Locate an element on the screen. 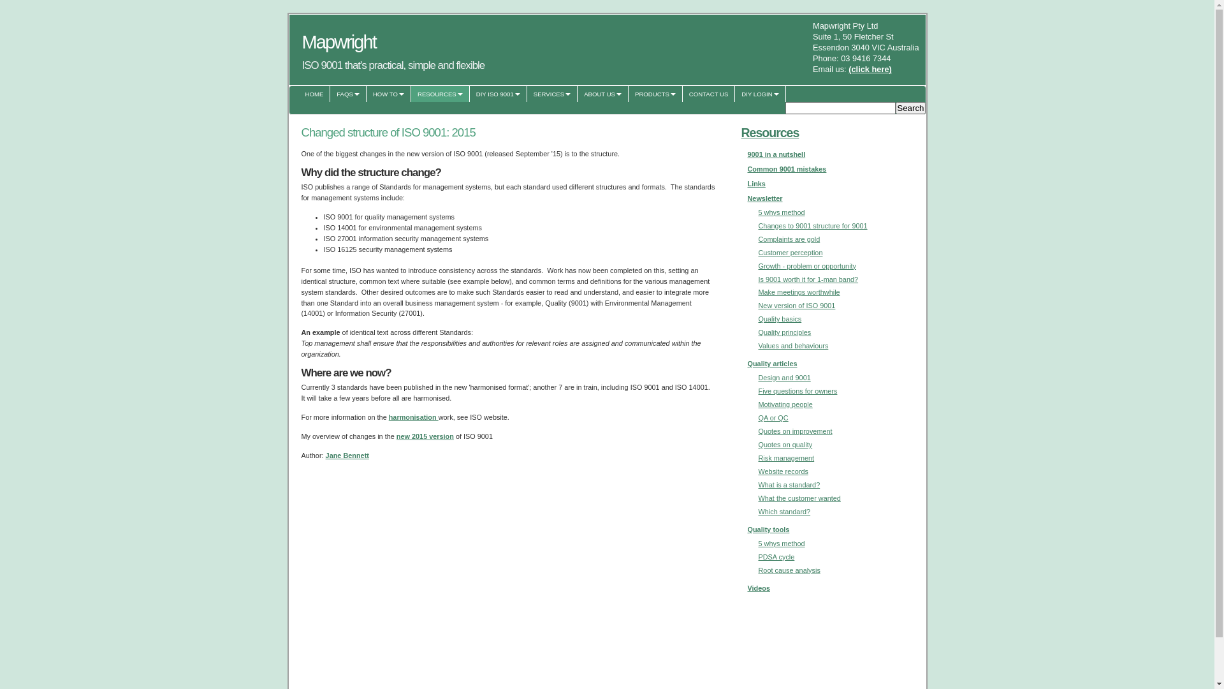 Image resolution: width=1224 pixels, height=689 pixels. Five questions for owners is located at coordinates (798, 391).